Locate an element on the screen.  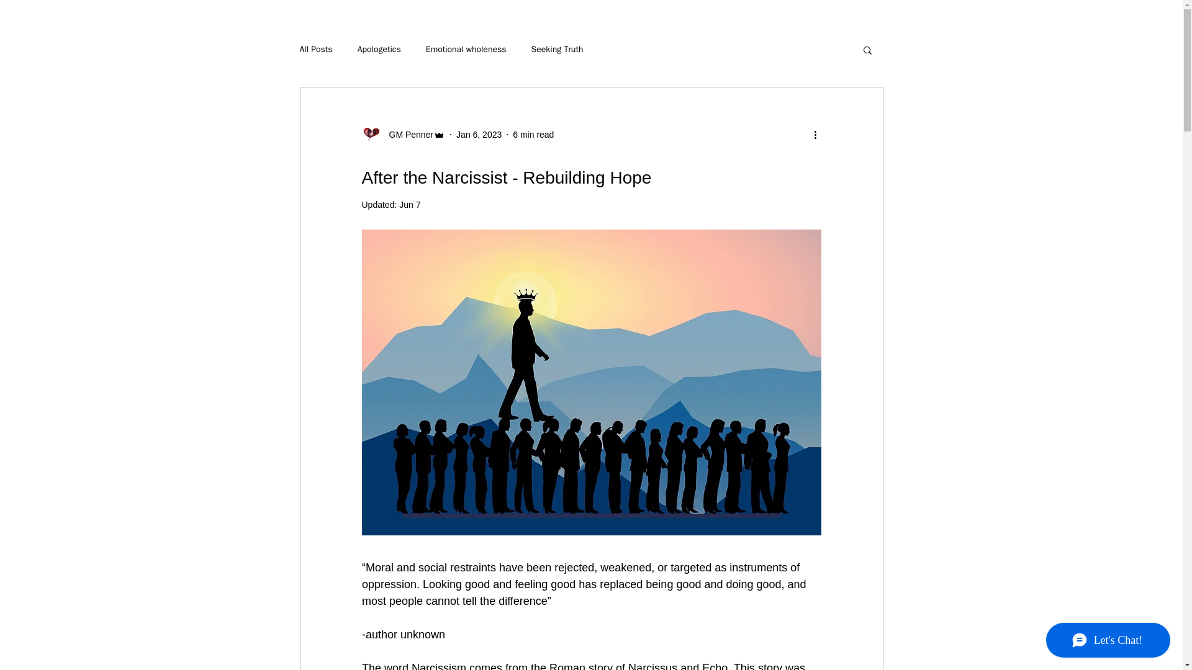
Apologetics is located at coordinates (379, 50).